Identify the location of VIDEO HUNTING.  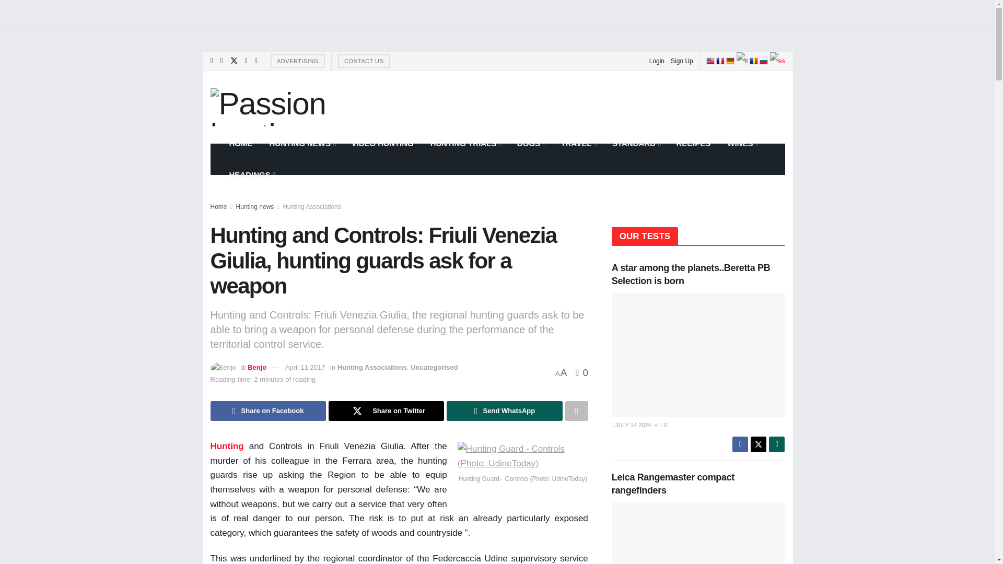
(382, 143).